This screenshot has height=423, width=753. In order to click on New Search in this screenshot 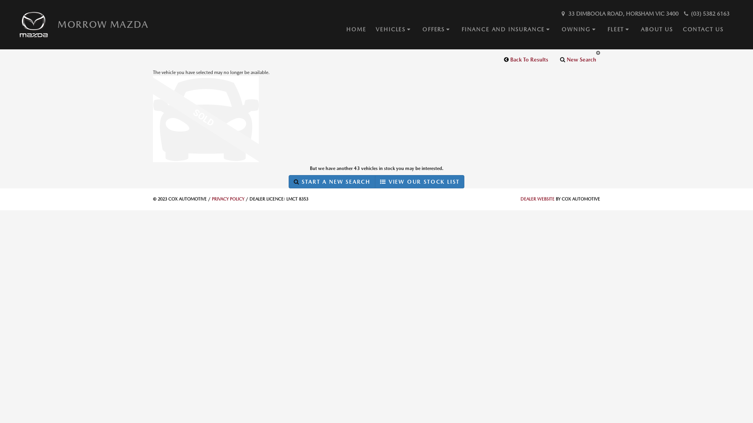, I will do `click(578, 60)`.